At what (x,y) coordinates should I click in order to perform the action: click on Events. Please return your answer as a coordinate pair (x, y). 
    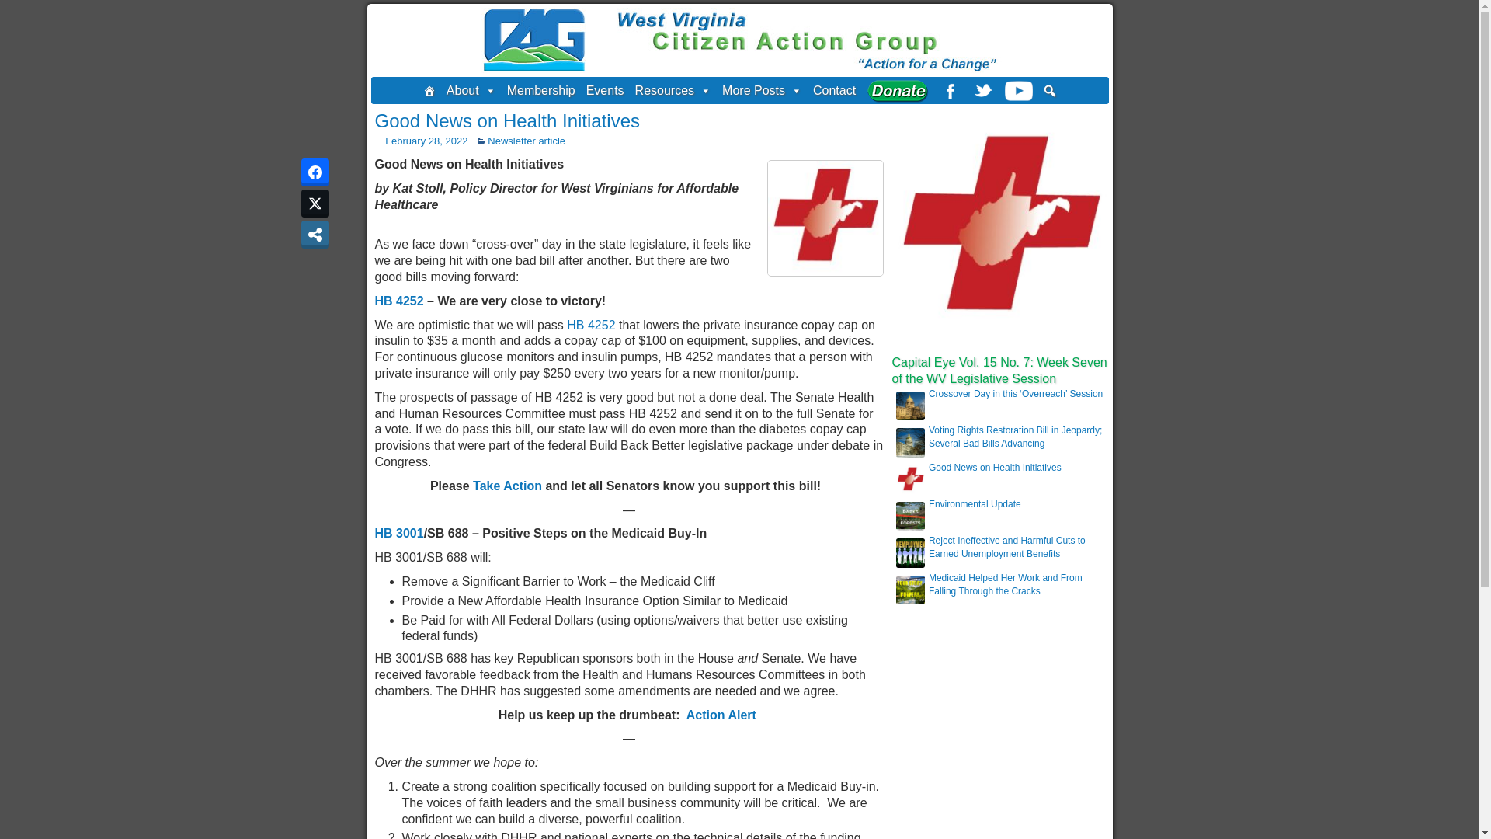
    Looking at the image, I should click on (605, 90).